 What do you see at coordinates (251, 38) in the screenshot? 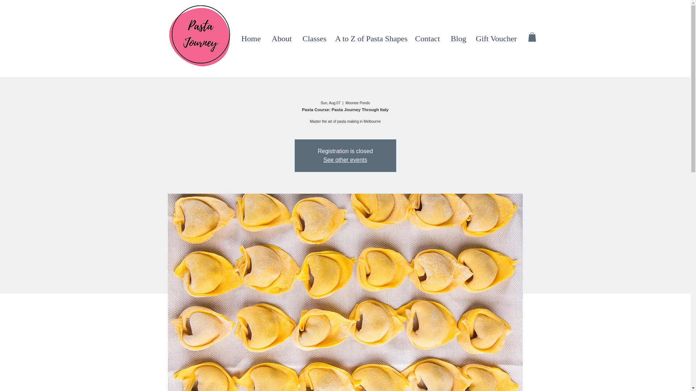
I see `Home` at bounding box center [251, 38].